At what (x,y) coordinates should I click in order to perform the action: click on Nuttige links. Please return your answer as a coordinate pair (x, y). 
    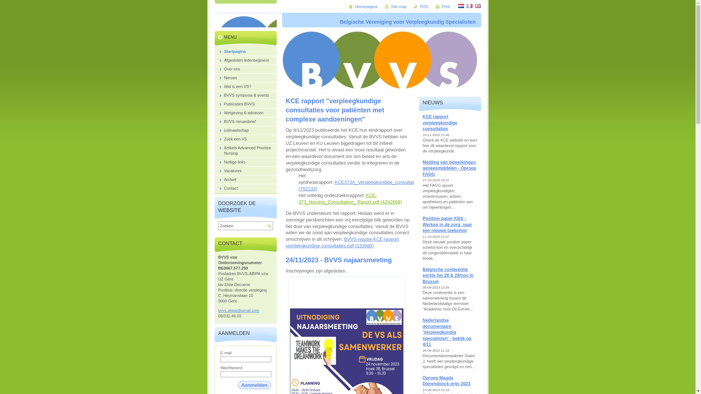
    Looking at the image, I should click on (246, 162).